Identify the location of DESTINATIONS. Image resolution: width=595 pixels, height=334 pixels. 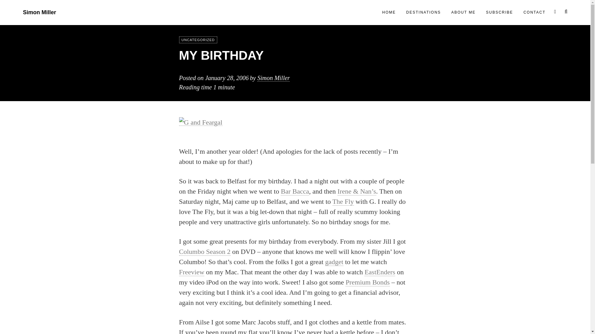
(423, 12).